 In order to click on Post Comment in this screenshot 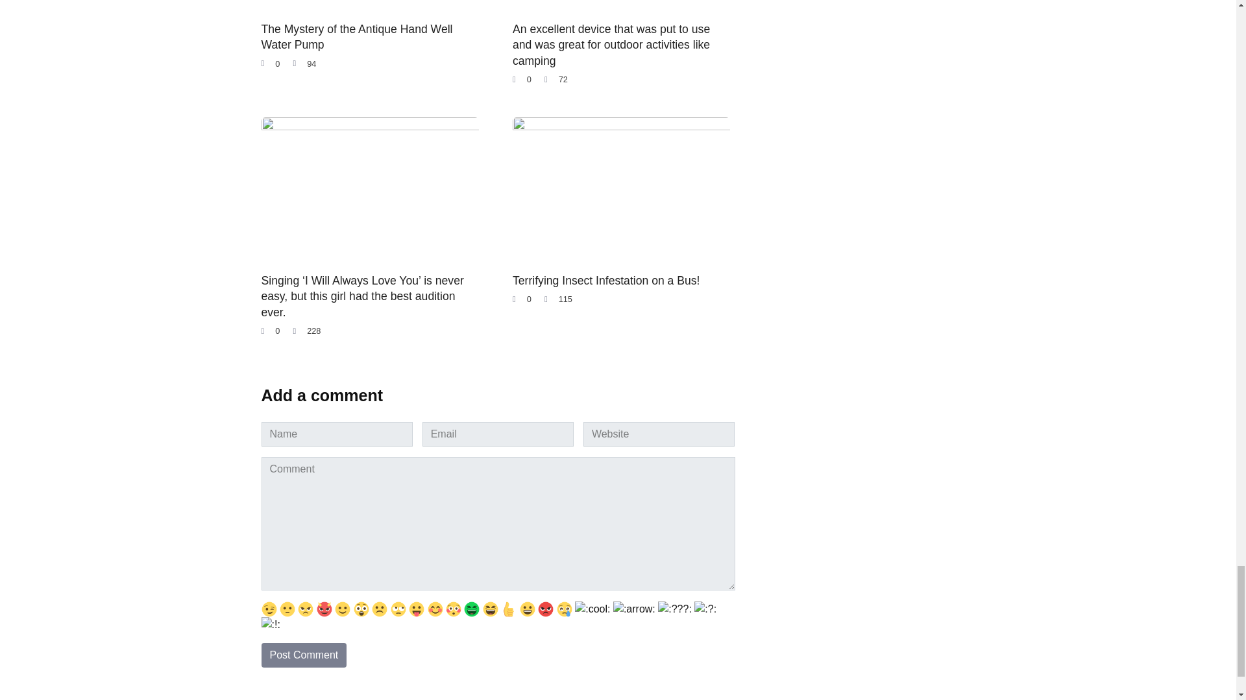, I will do `click(303, 655)`.